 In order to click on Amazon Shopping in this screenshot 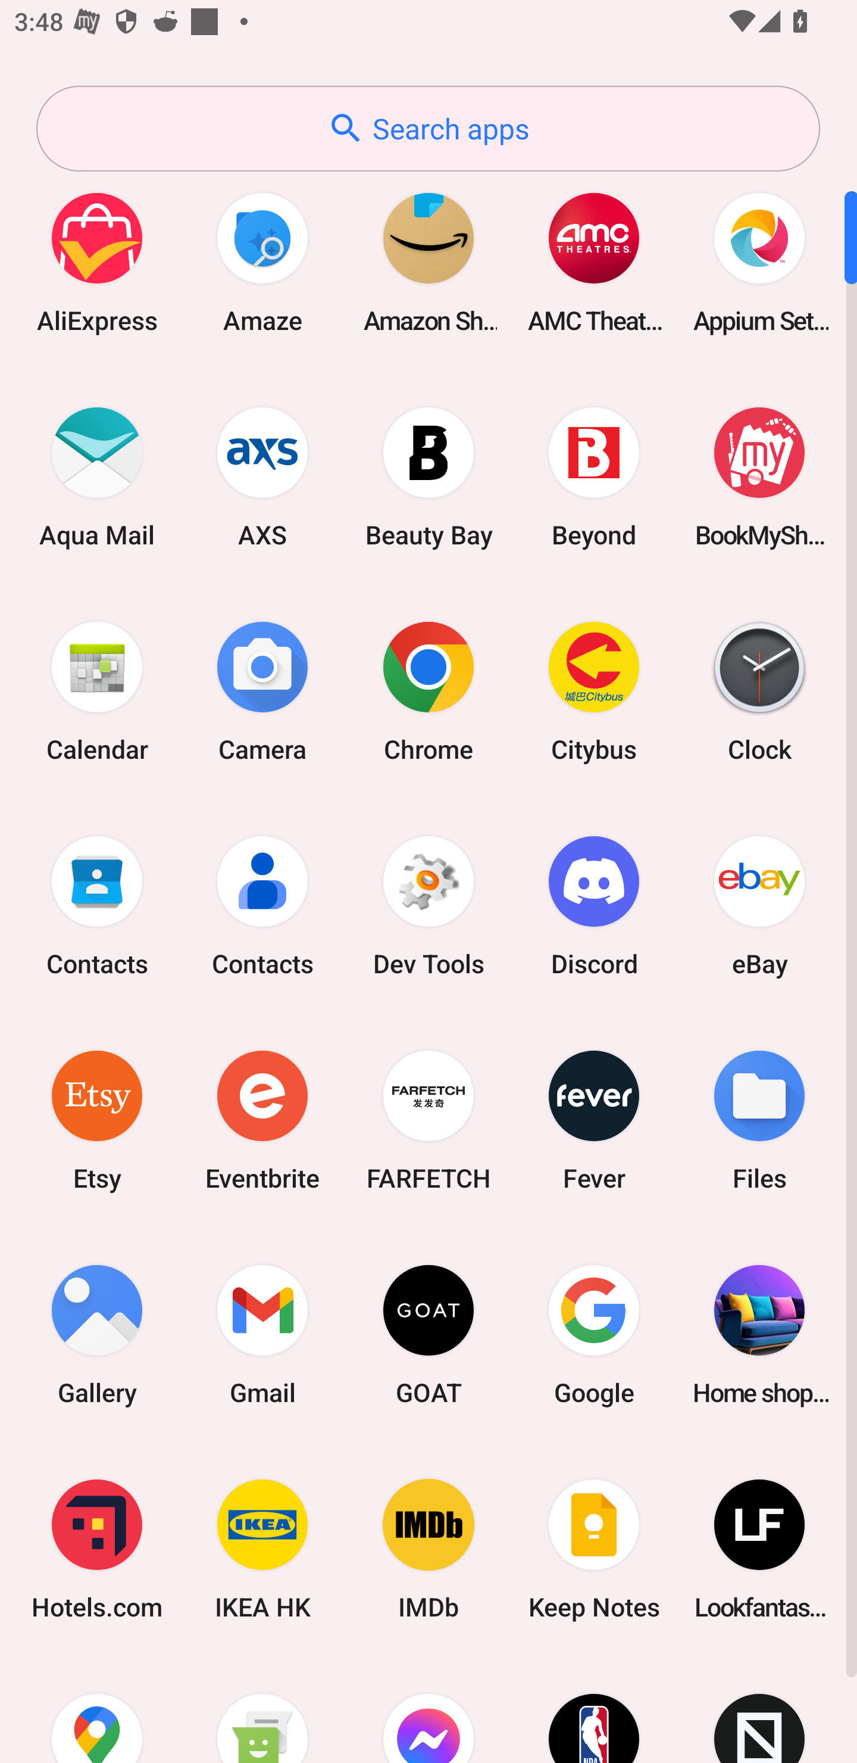, I will do `click(428, 262)`.